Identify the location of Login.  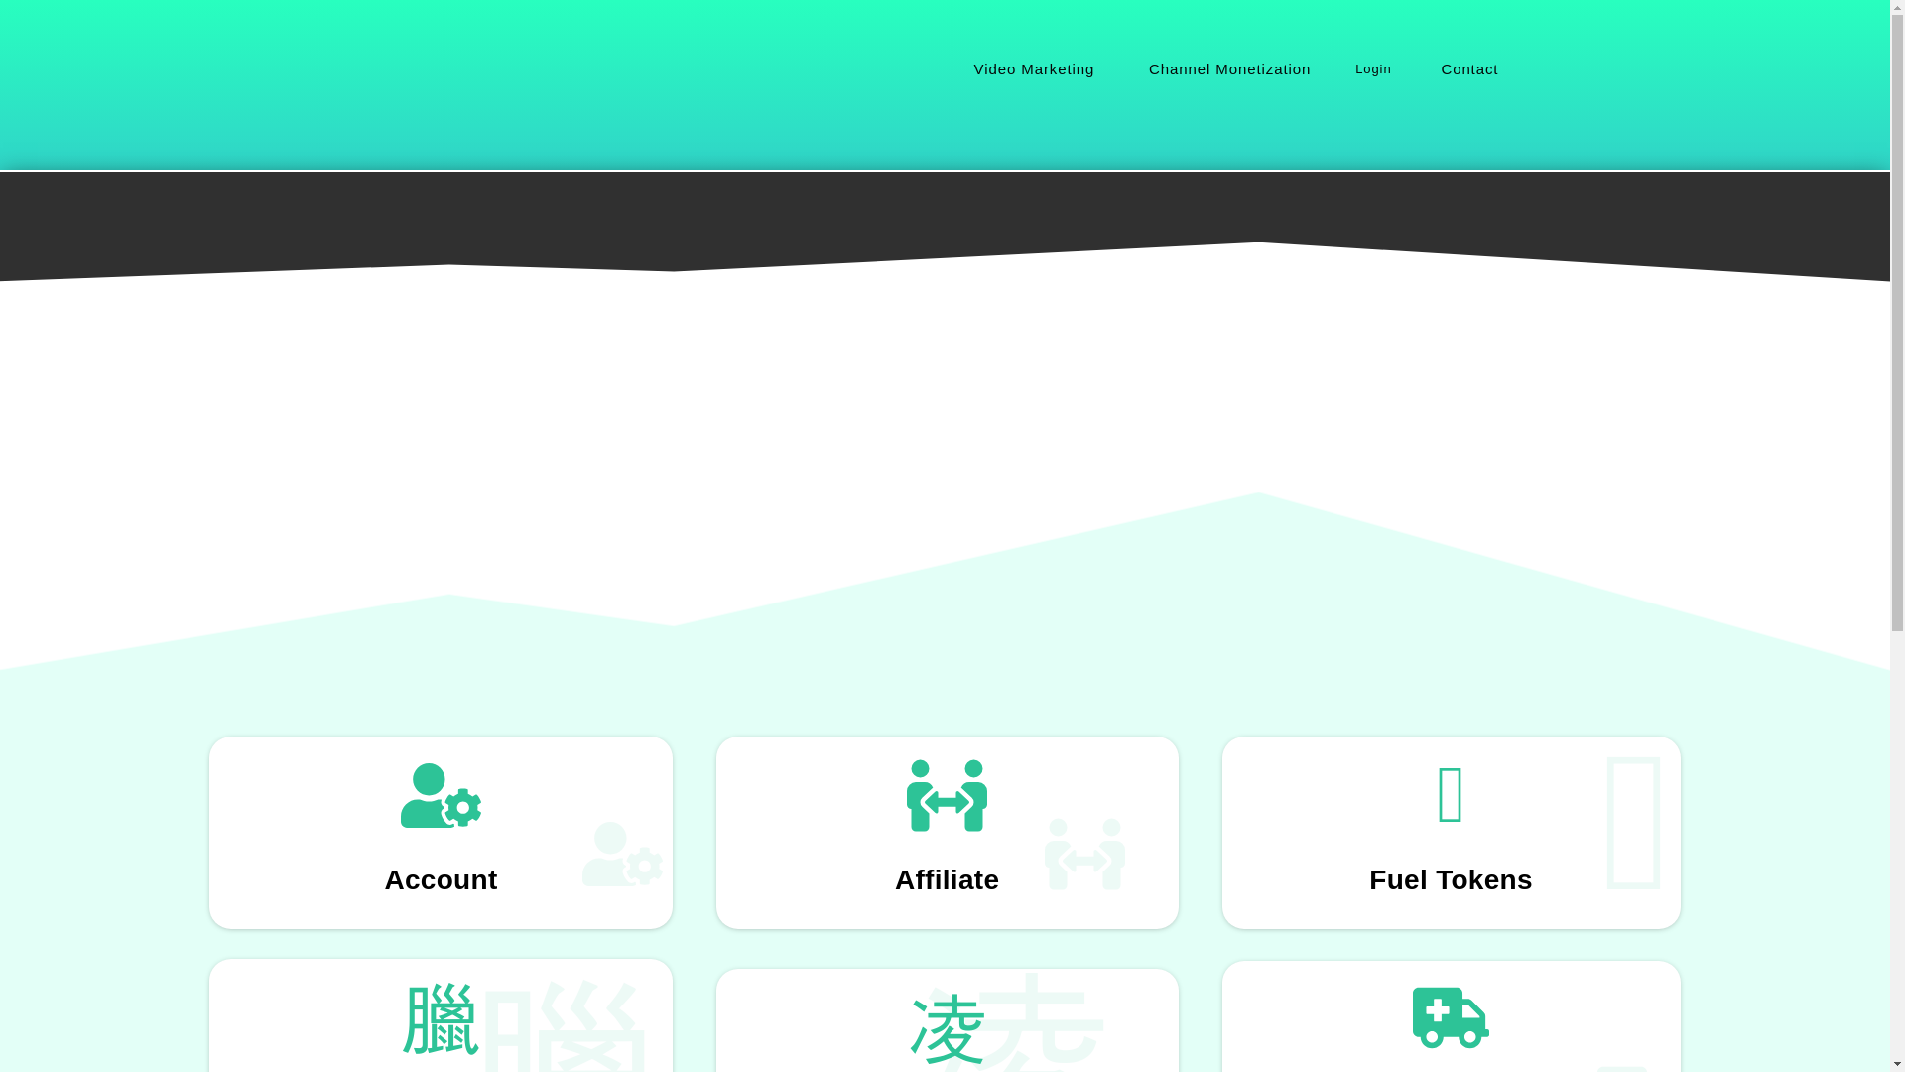
(1373, 69).